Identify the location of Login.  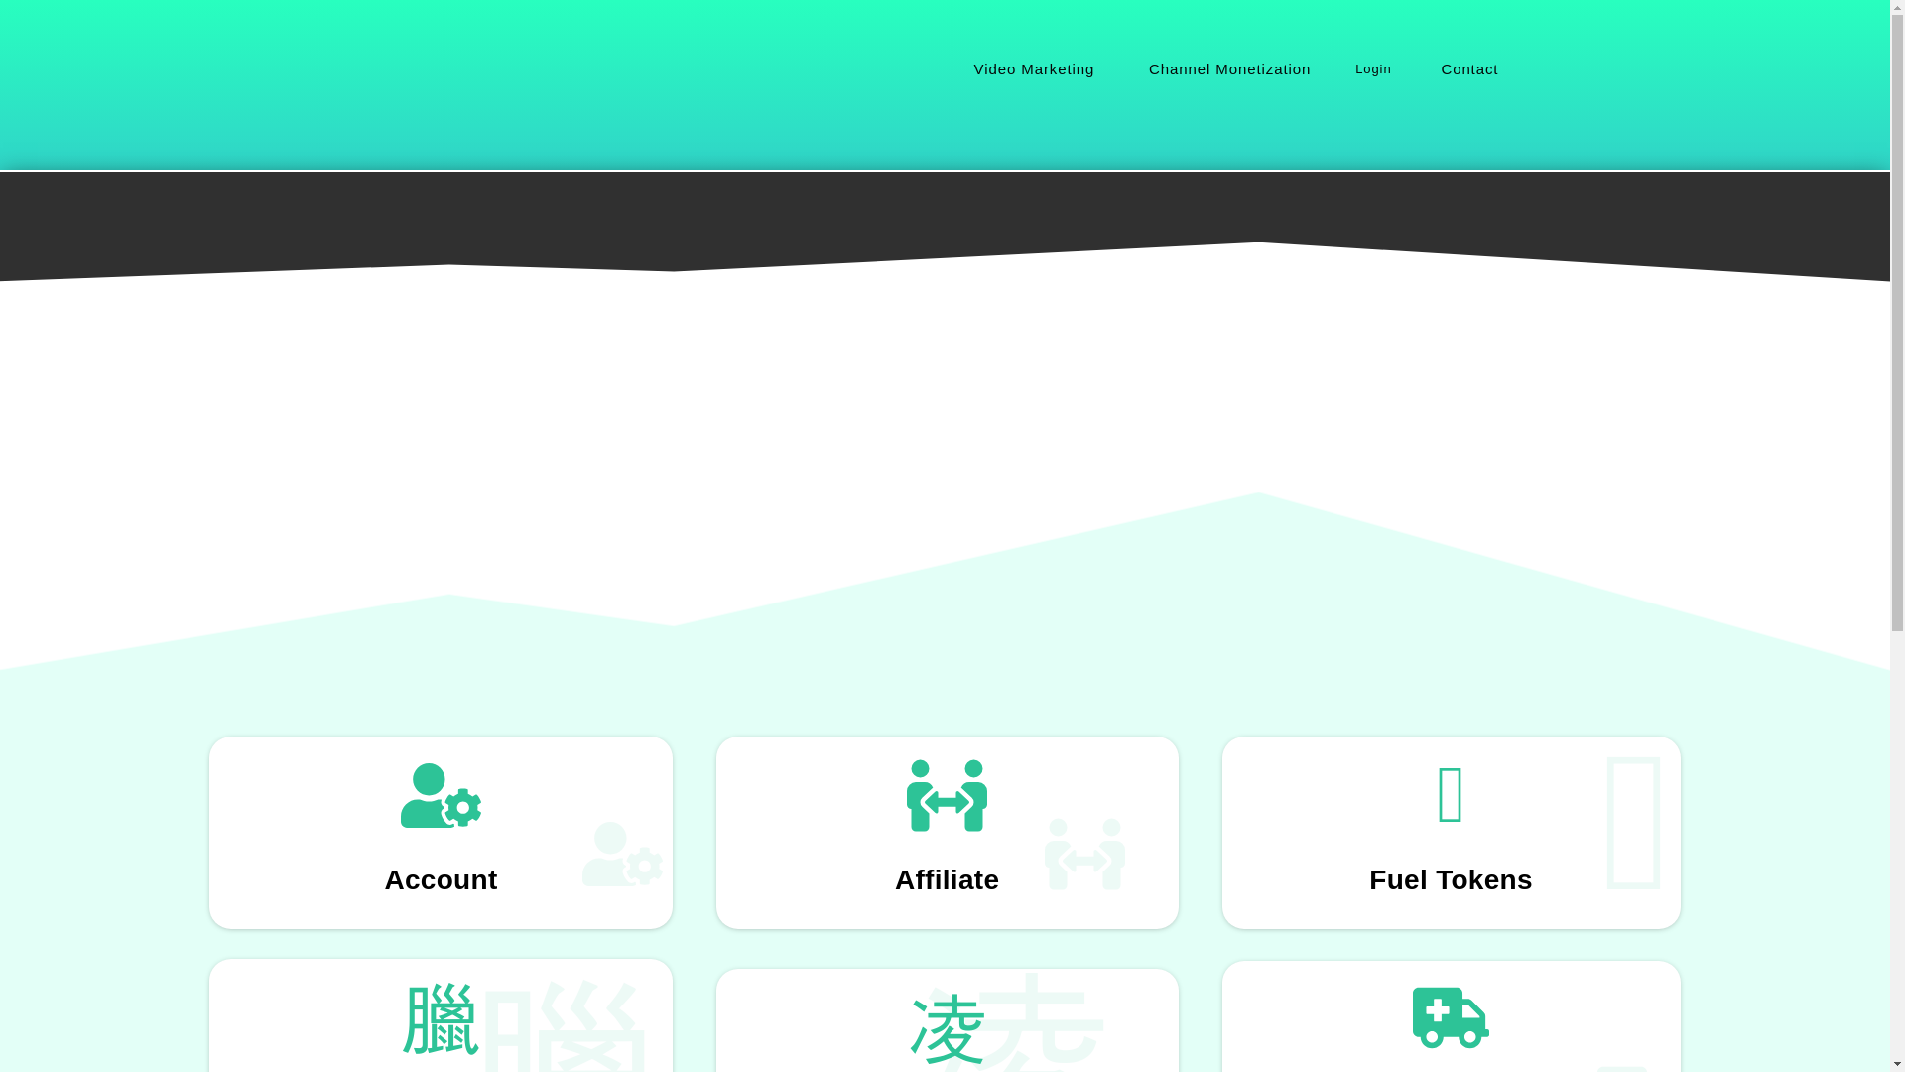
(1373, 69).